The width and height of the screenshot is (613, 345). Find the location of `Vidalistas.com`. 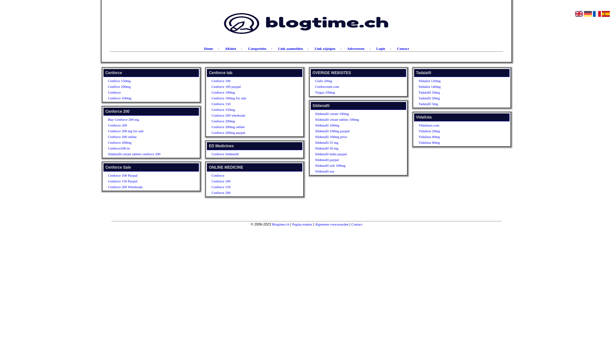

Vidalistas.com is located at coordinates (455, 125).